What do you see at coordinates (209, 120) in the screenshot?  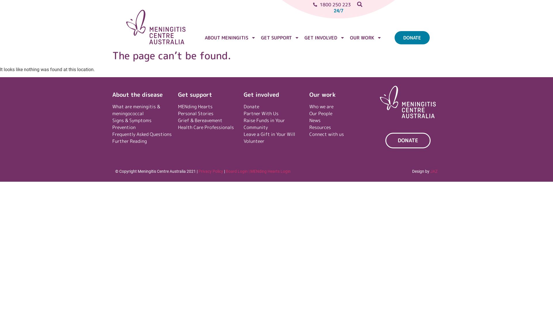 I see `Grief & Bereavement` at bounding box center [209, 120].